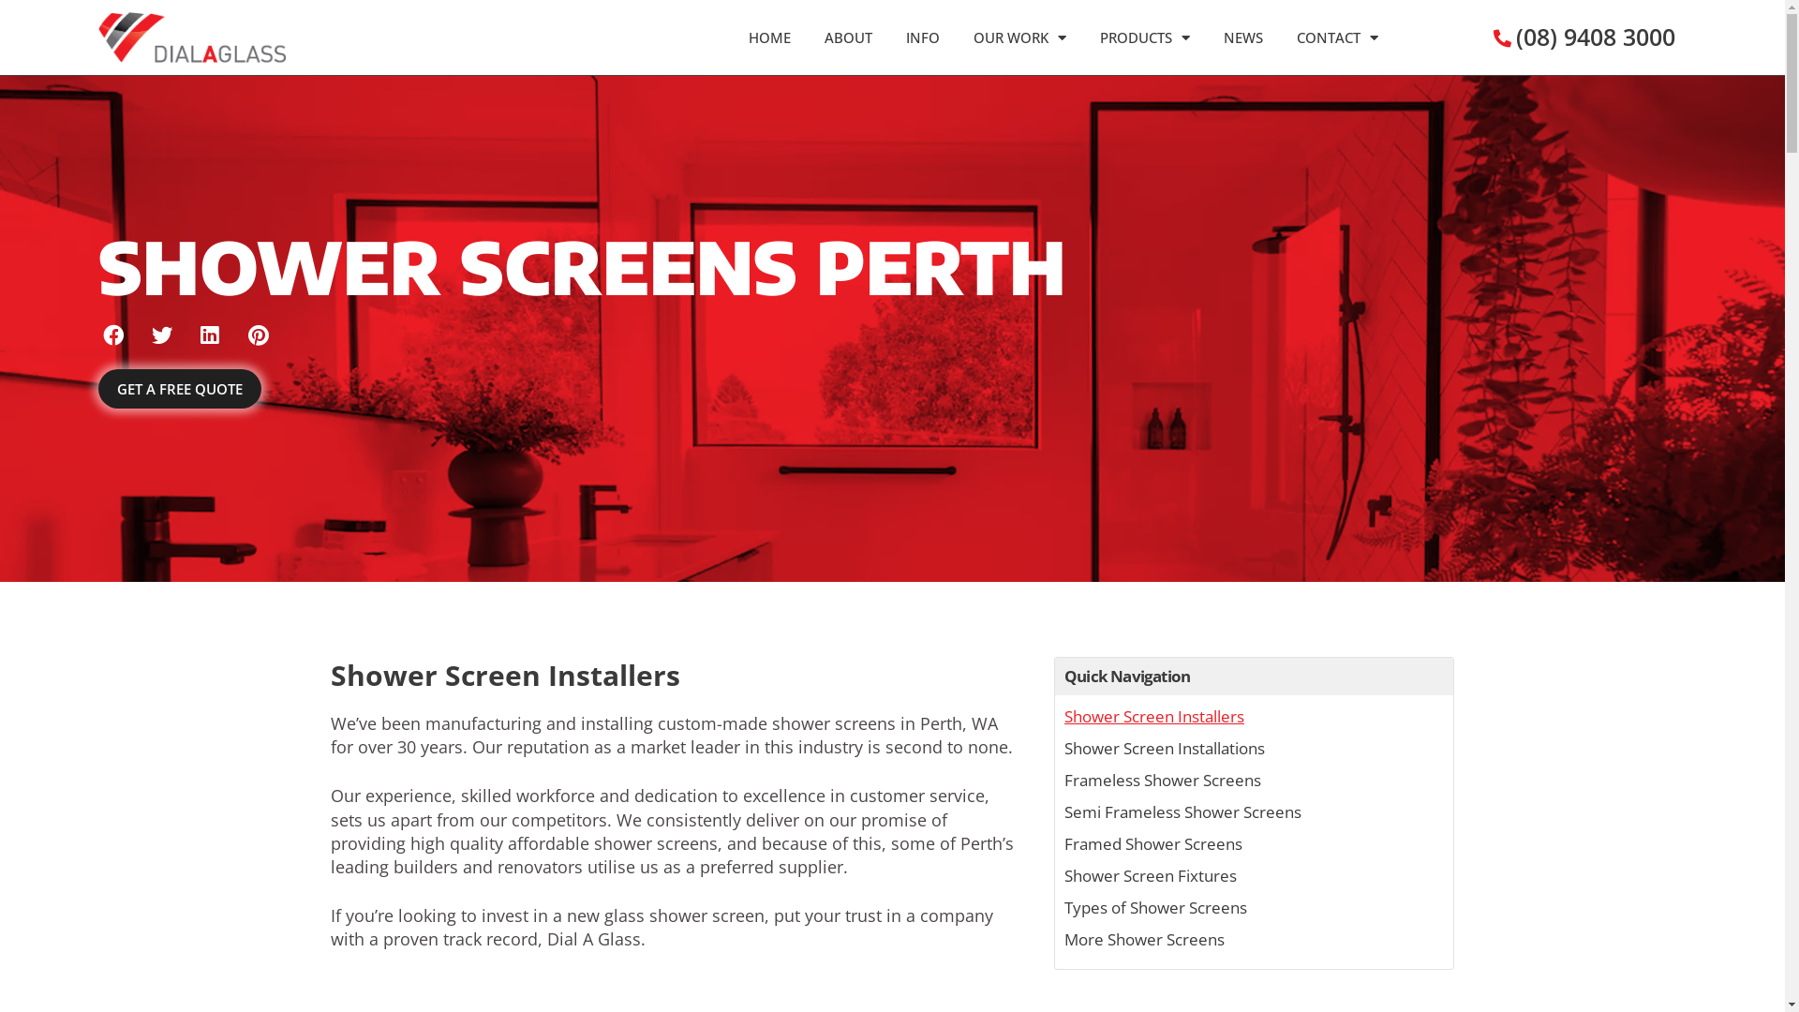  Describe the element at coordinates (770, 37) in the screenshot. I see `HOME` at that location.